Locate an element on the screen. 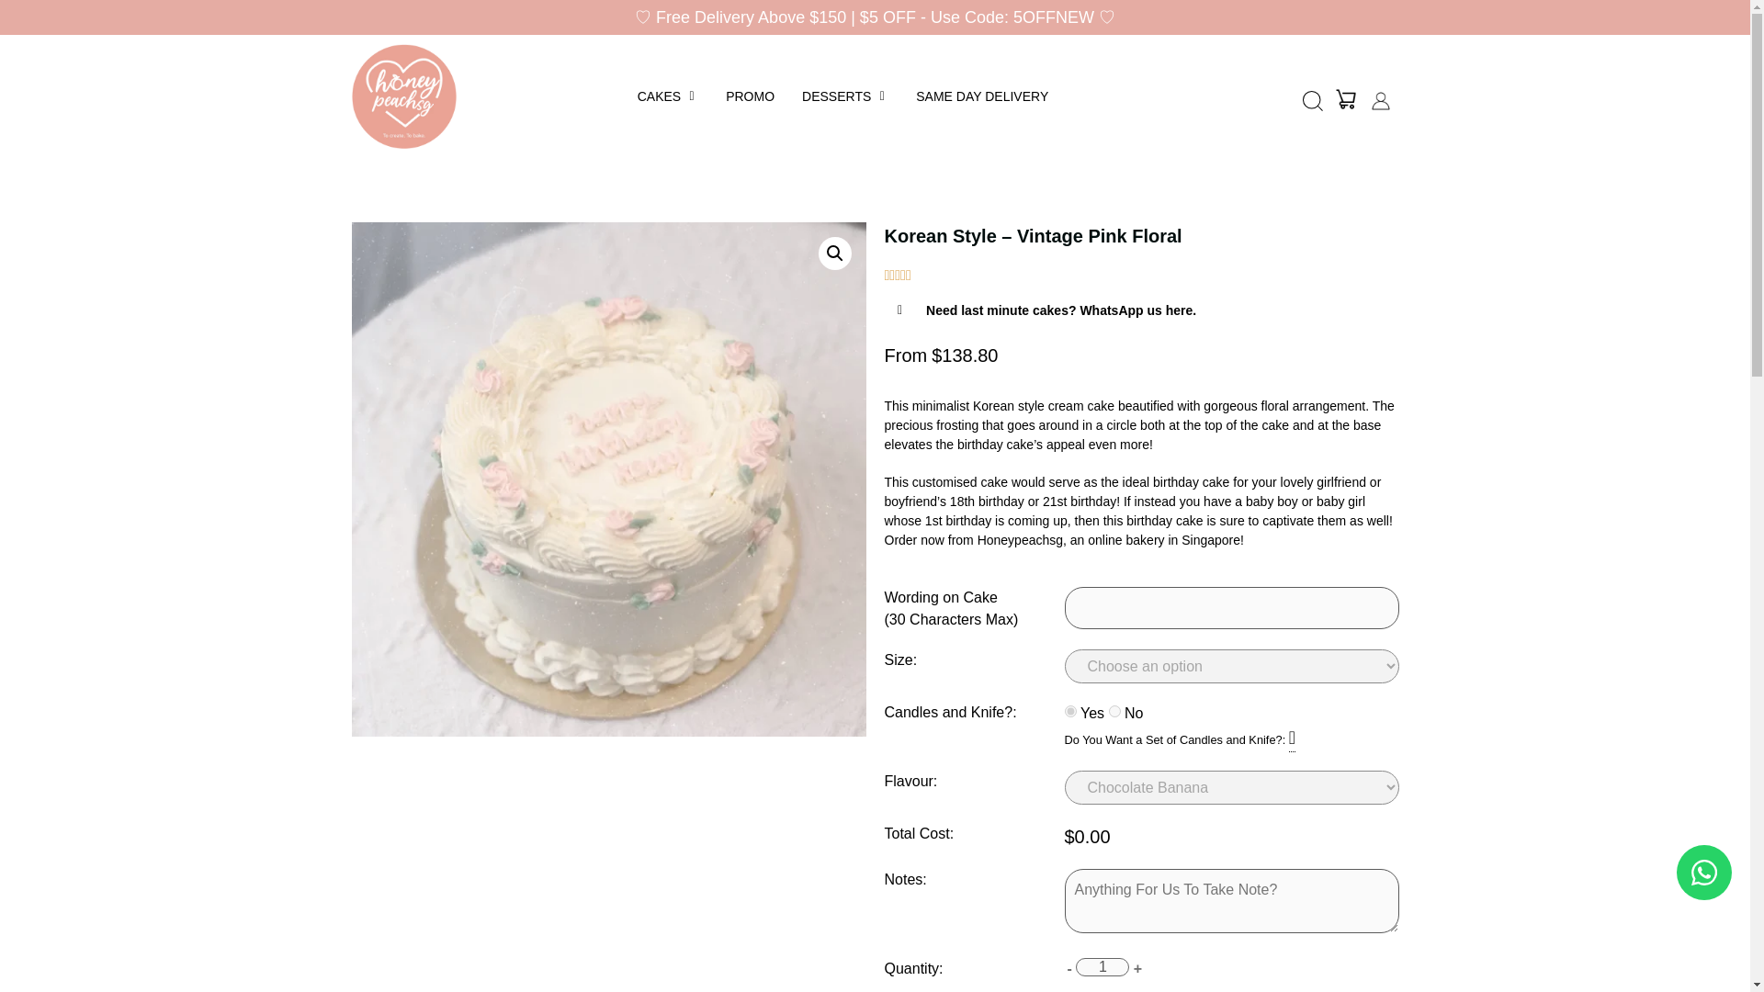  CAKES is located at coordinates (659, 96).